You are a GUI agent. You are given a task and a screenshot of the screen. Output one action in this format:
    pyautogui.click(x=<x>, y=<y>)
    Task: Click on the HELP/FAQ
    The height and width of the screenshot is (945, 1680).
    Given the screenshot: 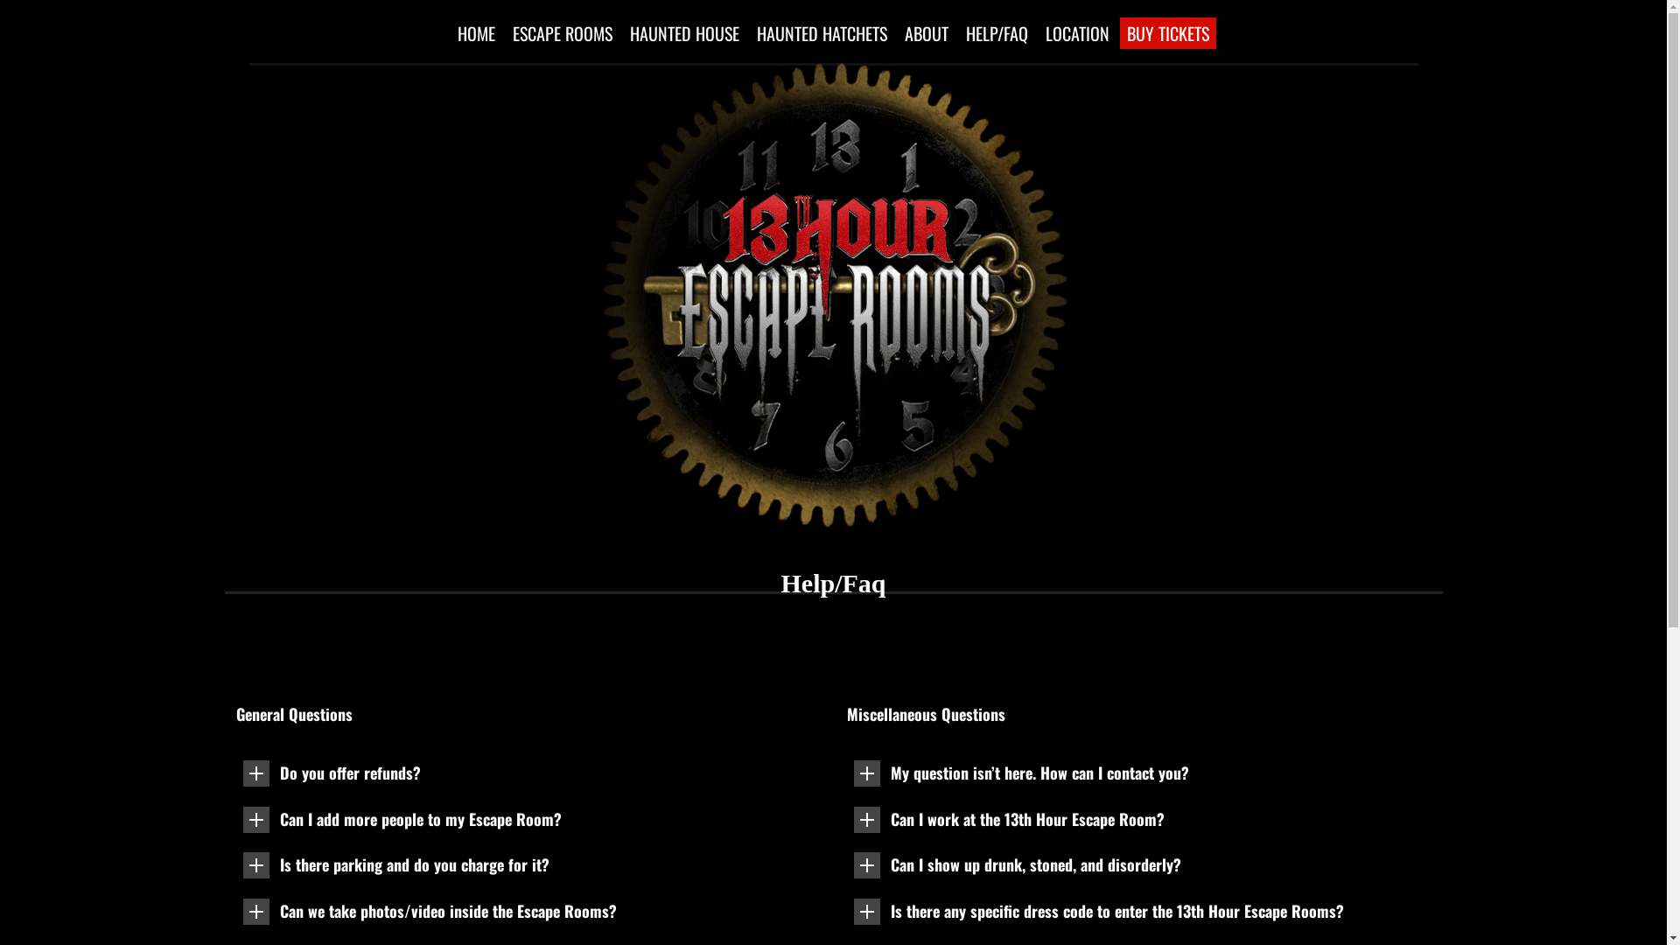 What is the action you would take?
    pyautogui.click(x=997, y=33)
    